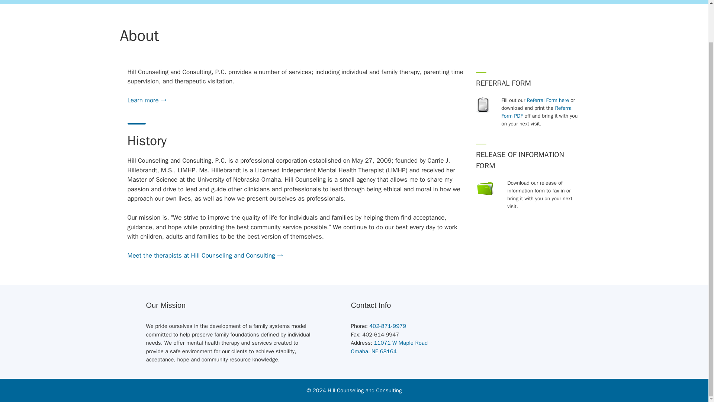 The width and height of the screenshot is (714, 402). What do you see at coordinates (537, 112) in the screenshot?
I see `Referral Form PDF` at bounding box center [537, 112].